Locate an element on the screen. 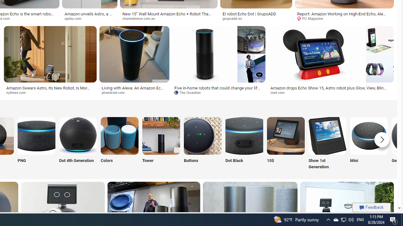  Amazon Echo Mini is located at coordinates (369, 136).